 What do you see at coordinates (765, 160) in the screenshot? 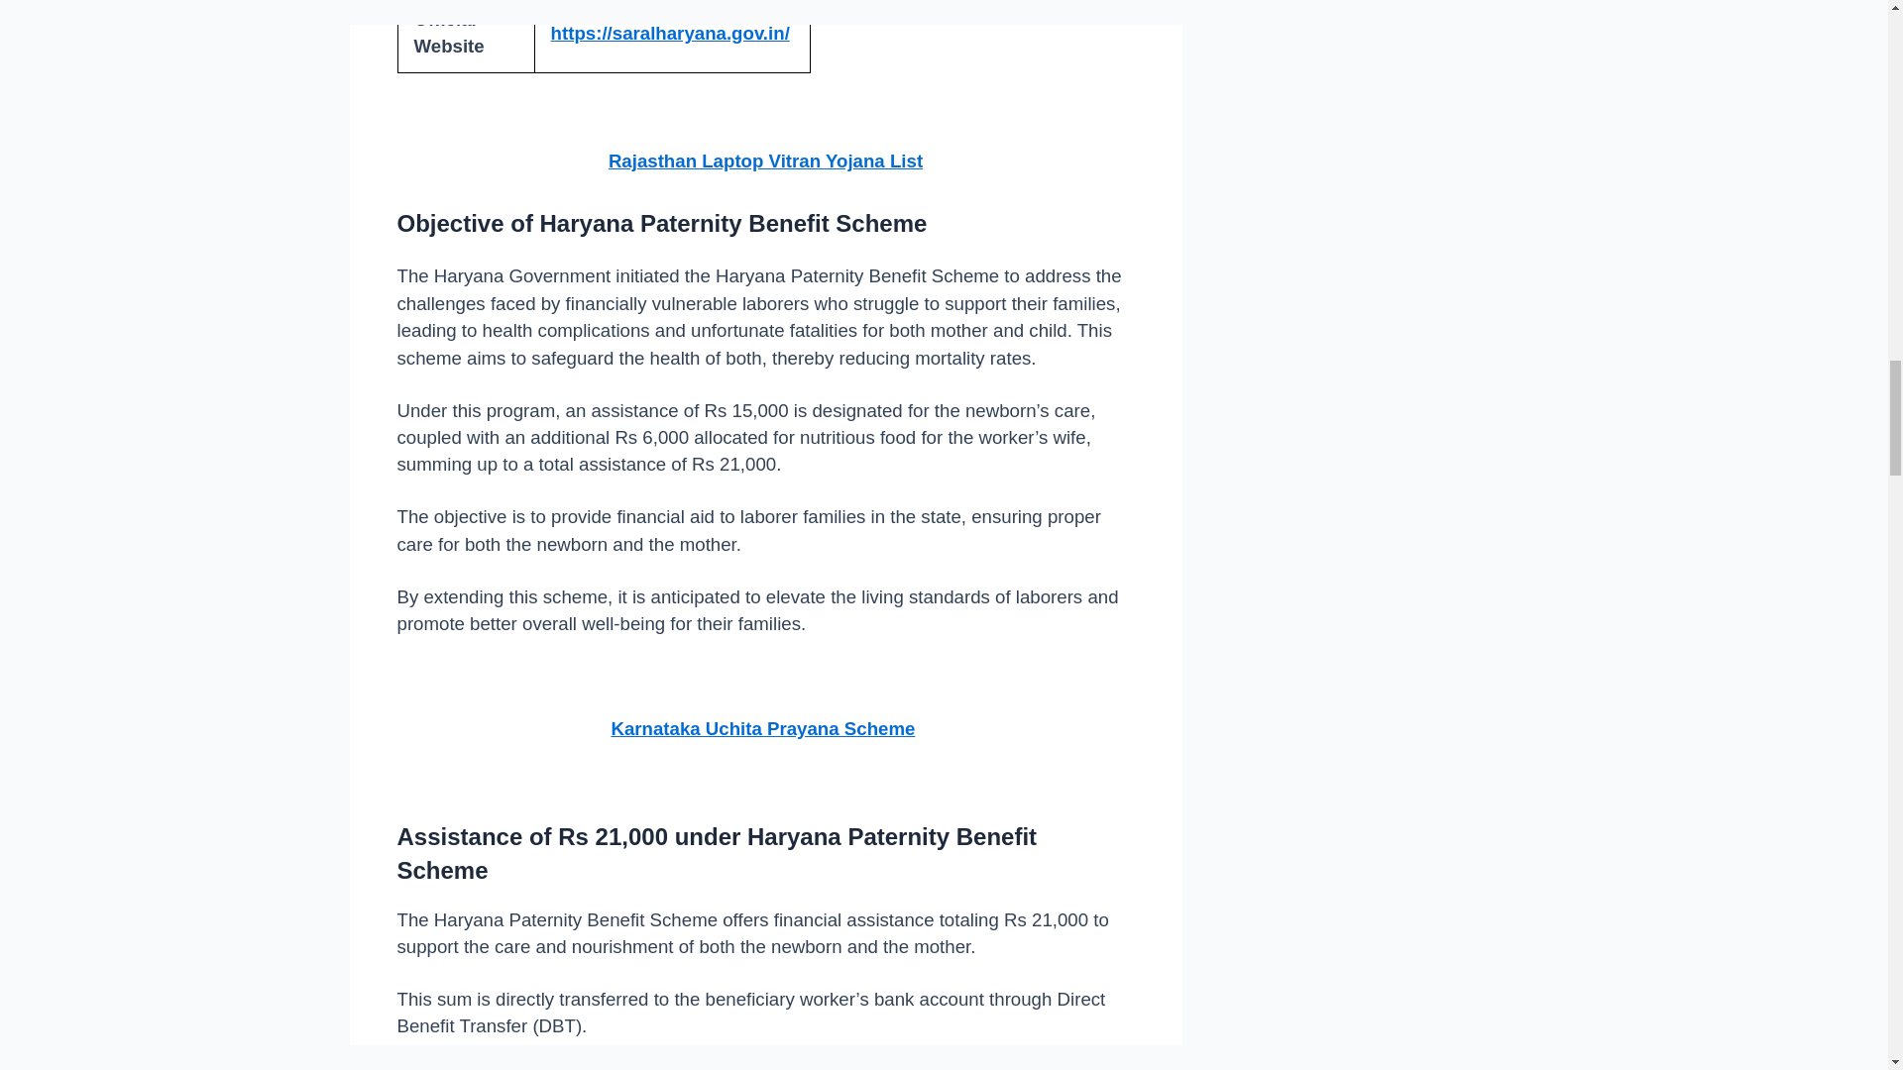
I see `Rajasthan Laptop Vitran Yojana List` at bounding box center [765, 160].